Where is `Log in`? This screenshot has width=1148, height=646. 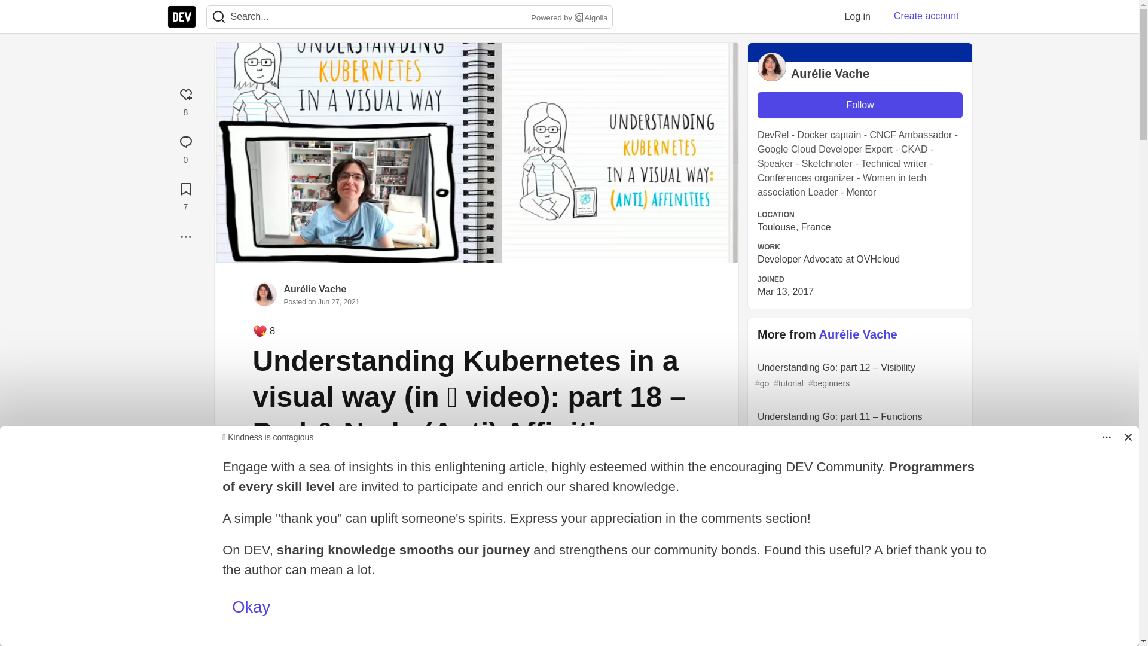 Log in is located at coordinates (1106, 437).